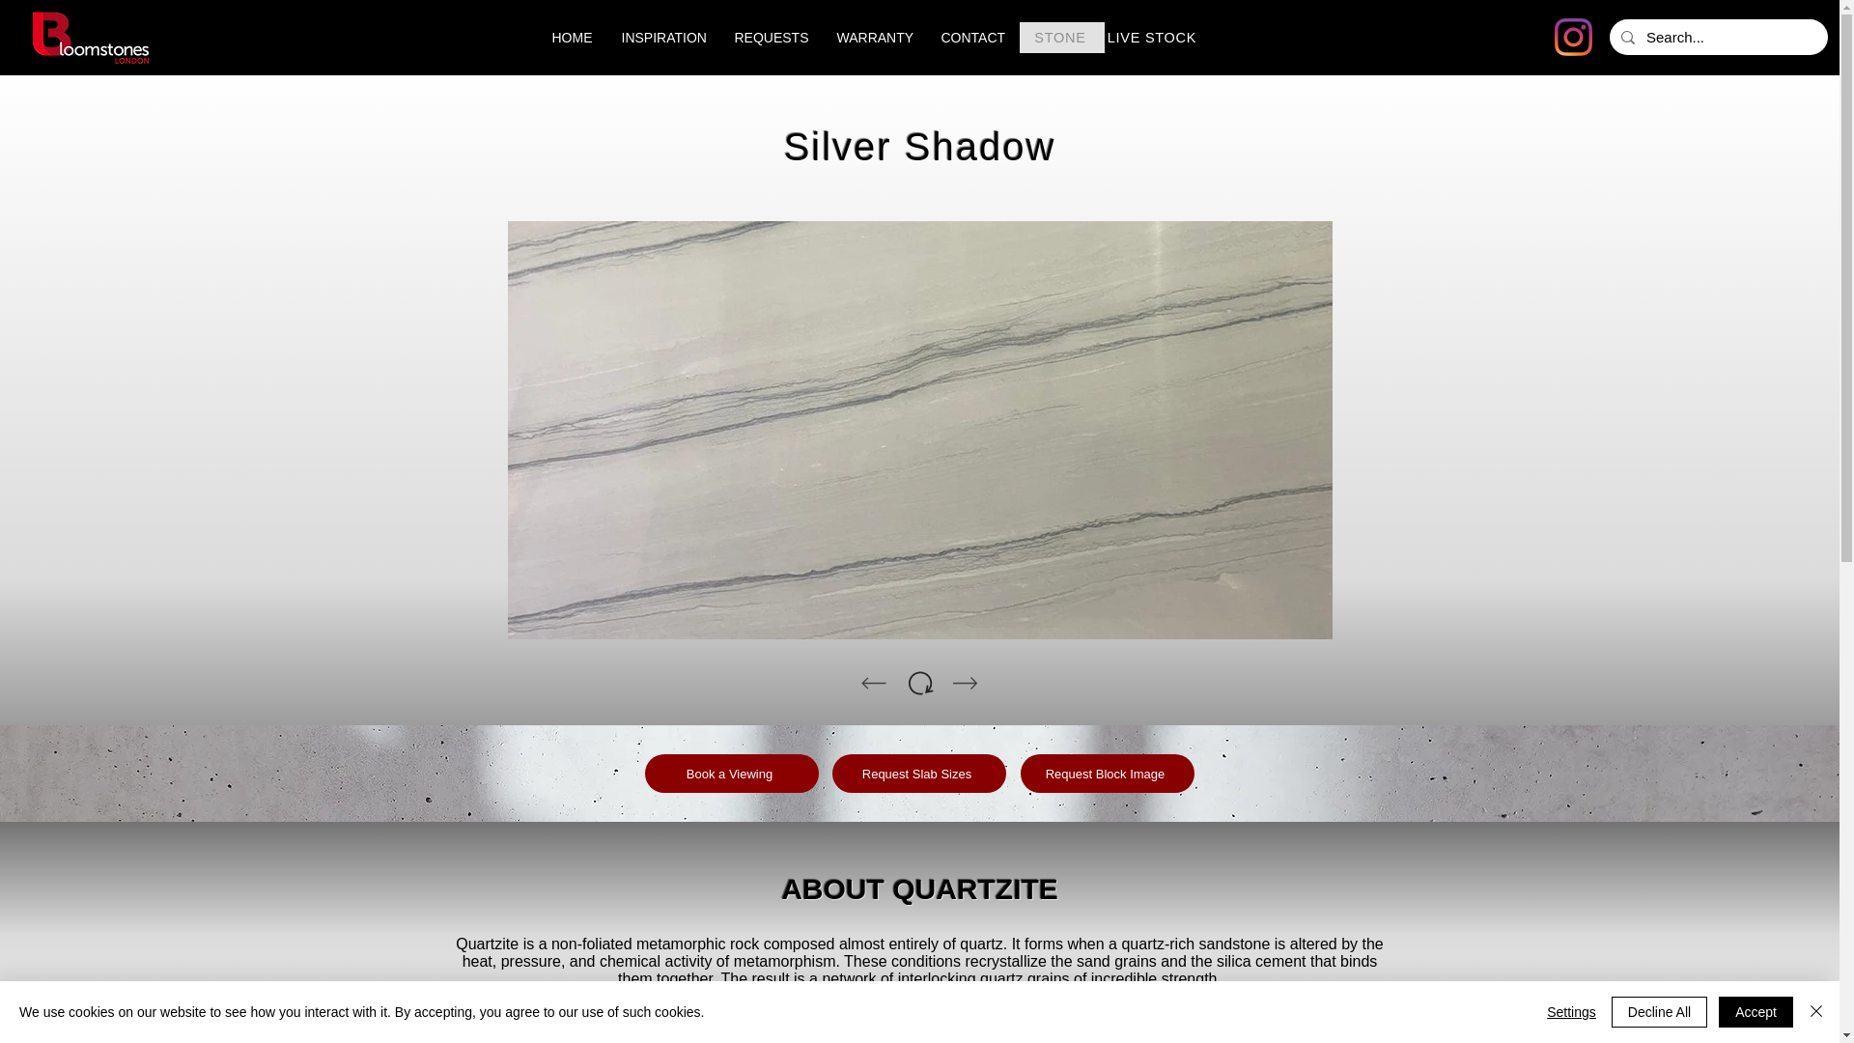 The height and width of the screenshot is (1043, 1854). What do you see at coordinates (1062, 37) in the screenshot?
I see `STONE` at bounding box center [1062, 37].